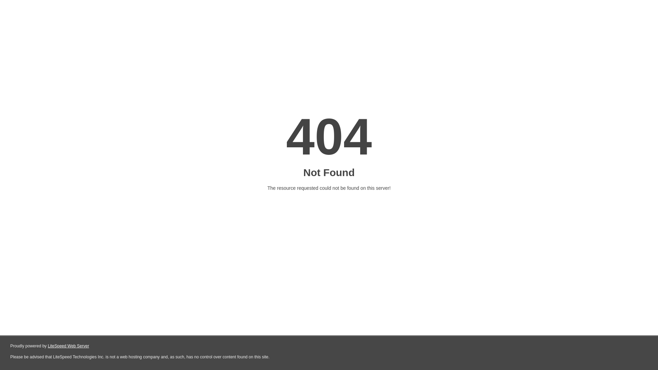 This screenshot has width=658, height=370. I want to click on LiteSpeed Web Server, so click(69, 346).